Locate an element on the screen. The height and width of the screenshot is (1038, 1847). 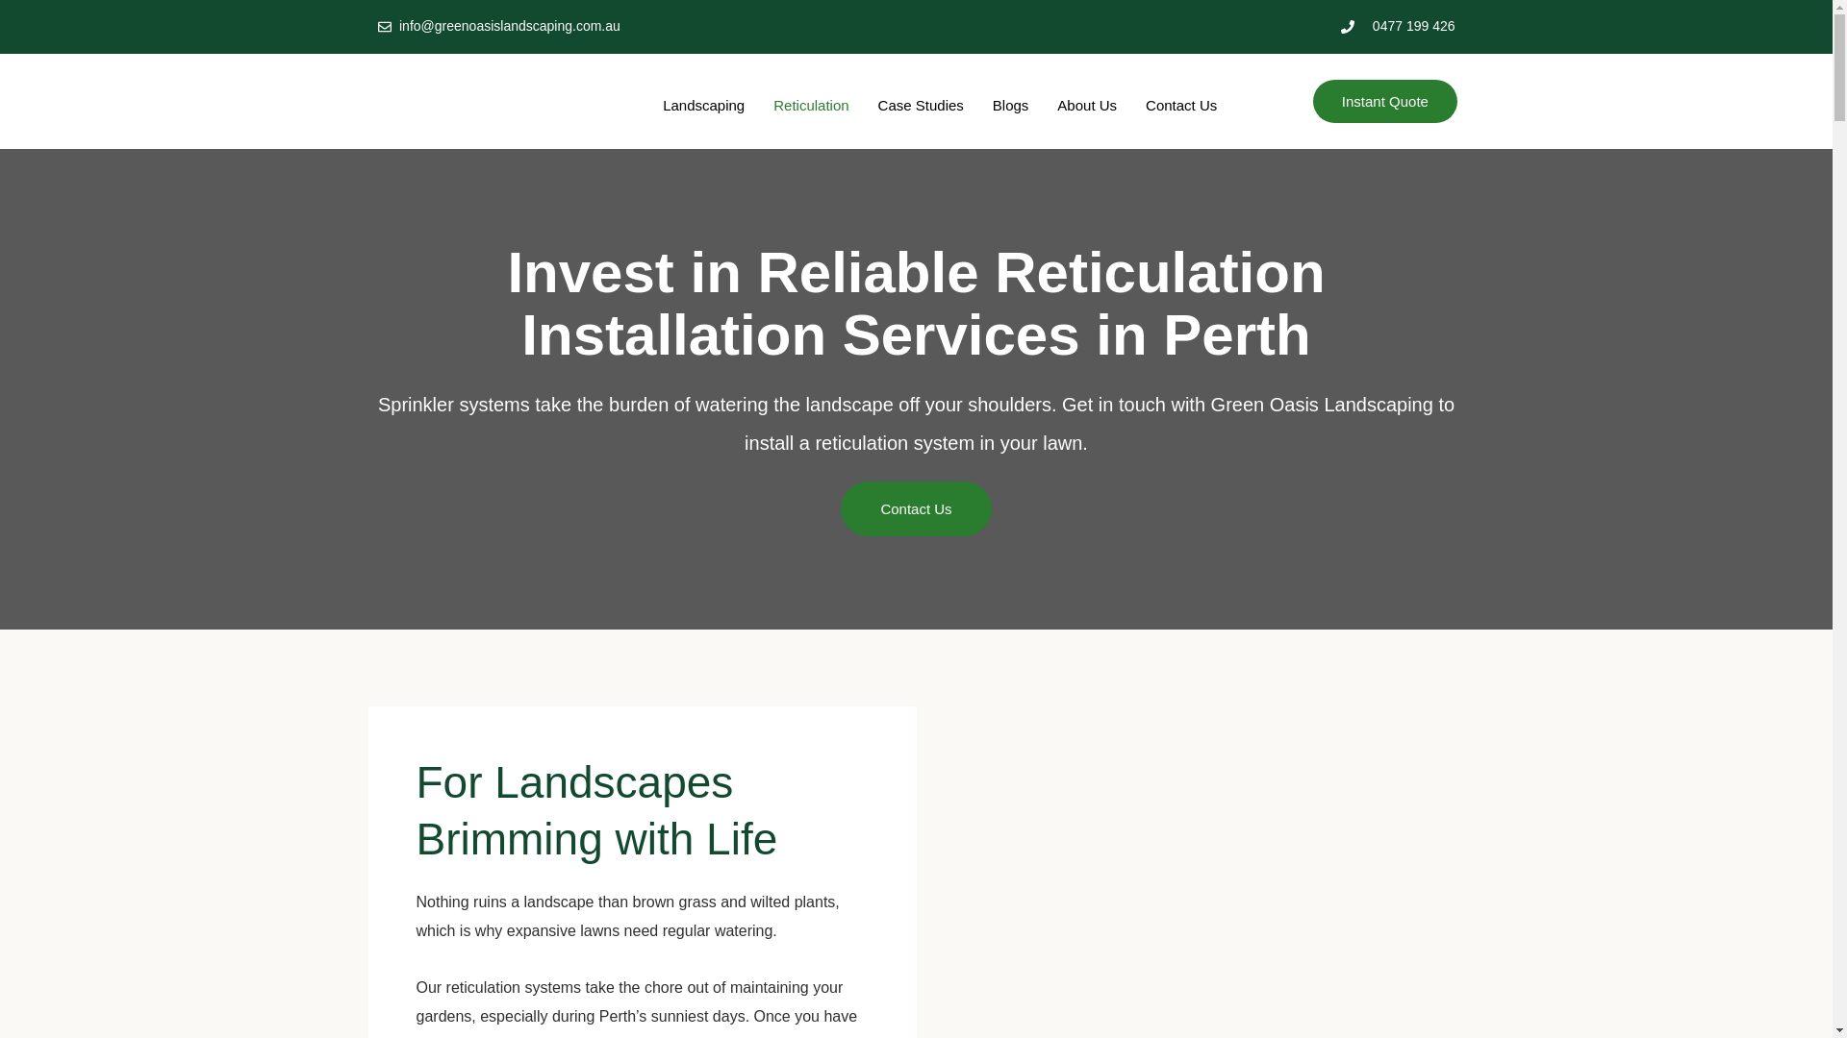
Reticulation is located at coordinates (810, 106).